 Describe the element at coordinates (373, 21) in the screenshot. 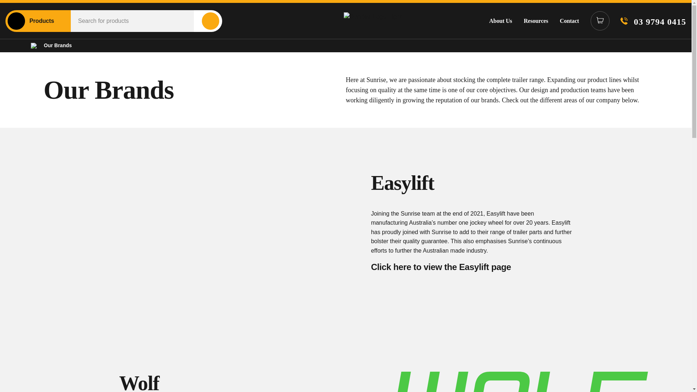

I see `Sunrise Logo Light` at that location.